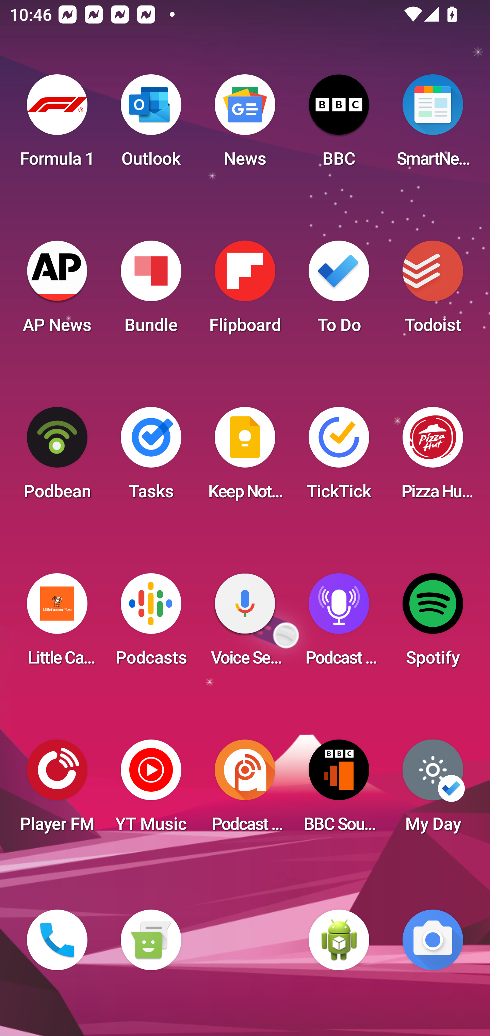 The height and width of the screenshot is (1036, 490). Describe the element at coordinates (57, 457) in the screenshot. I see `Podbean` at that location.